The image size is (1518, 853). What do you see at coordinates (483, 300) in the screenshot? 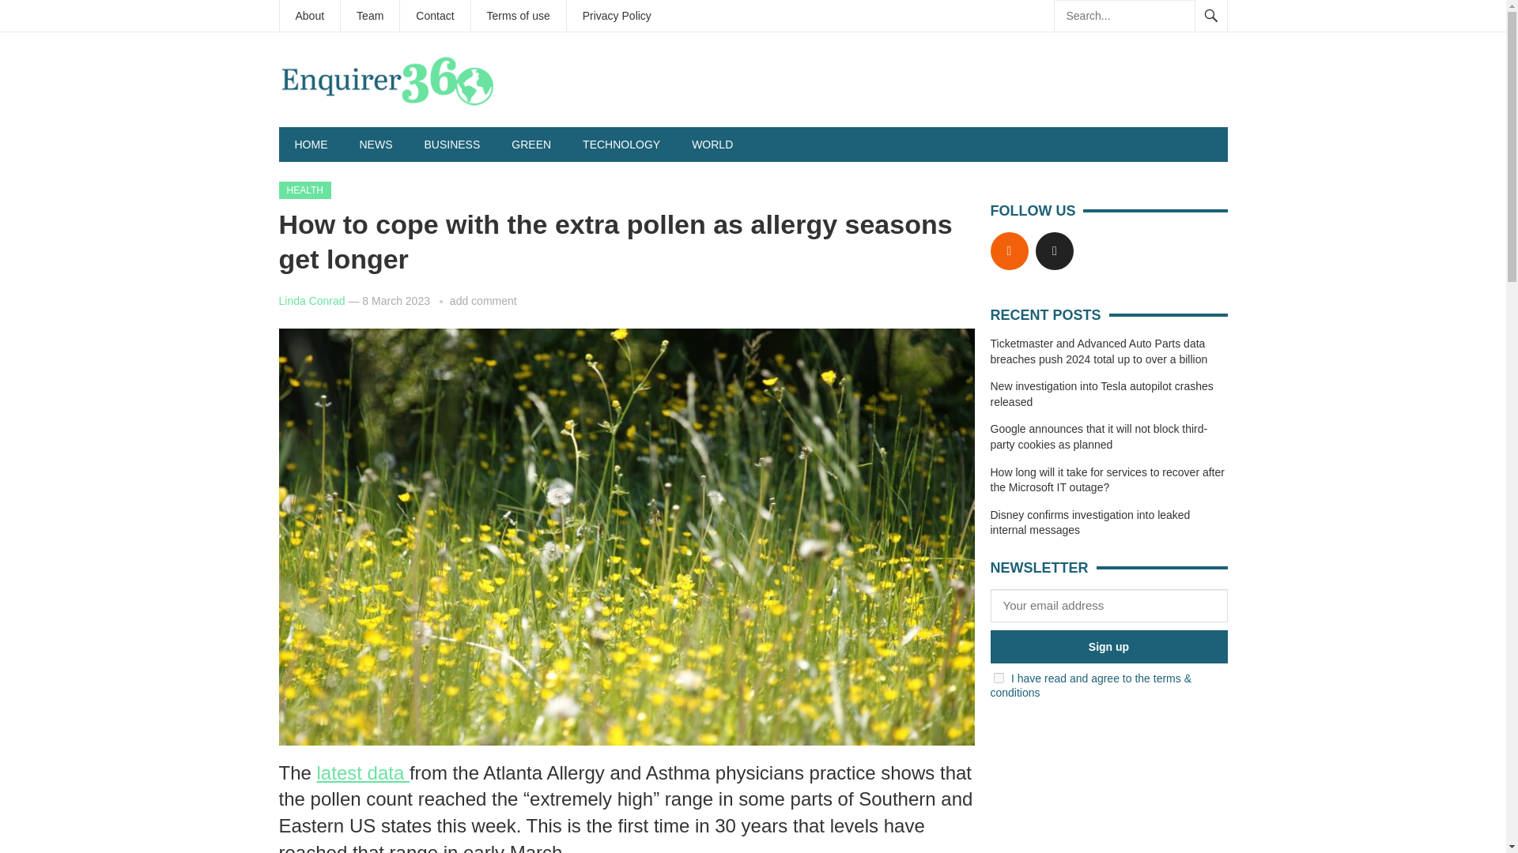
I see `add comment` at bounding box center [483, 300].